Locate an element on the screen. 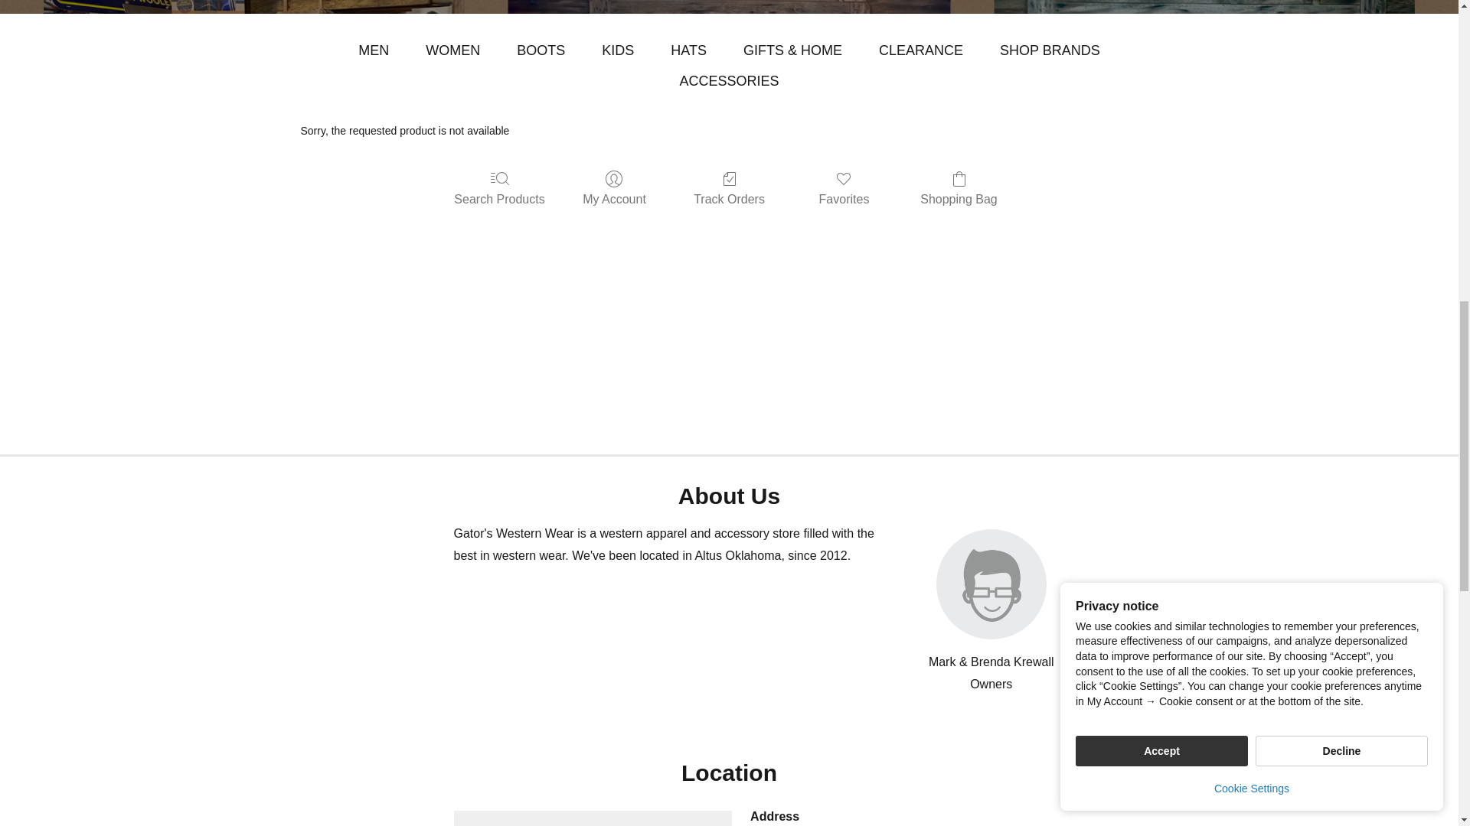 This screenshot has width=1470, height=826. Location on map is located at coordinates (593, 818).